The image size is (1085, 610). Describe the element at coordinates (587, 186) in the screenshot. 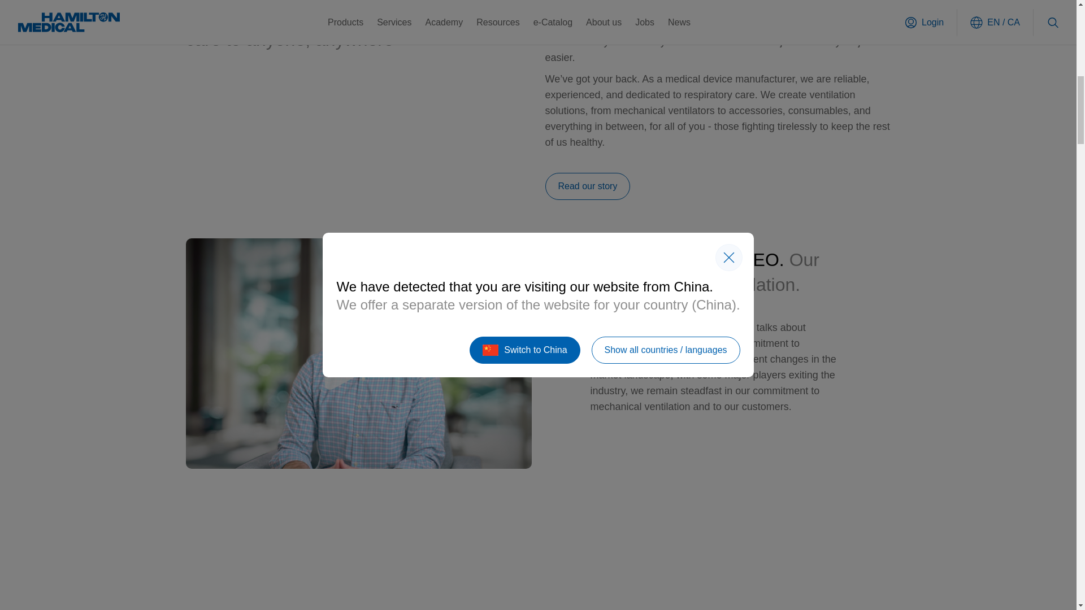

I see `Read our story` at that location.